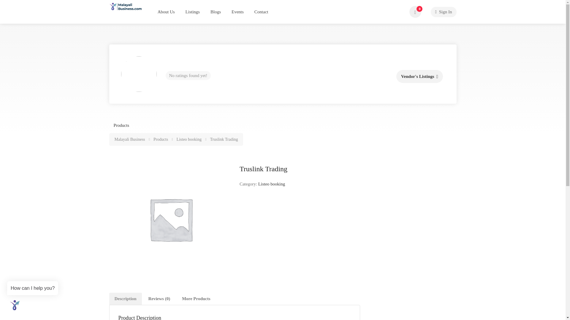 Image resolution: width=570 pixels, height=320 pixels. I want to click on Listings, so click(192, 12).